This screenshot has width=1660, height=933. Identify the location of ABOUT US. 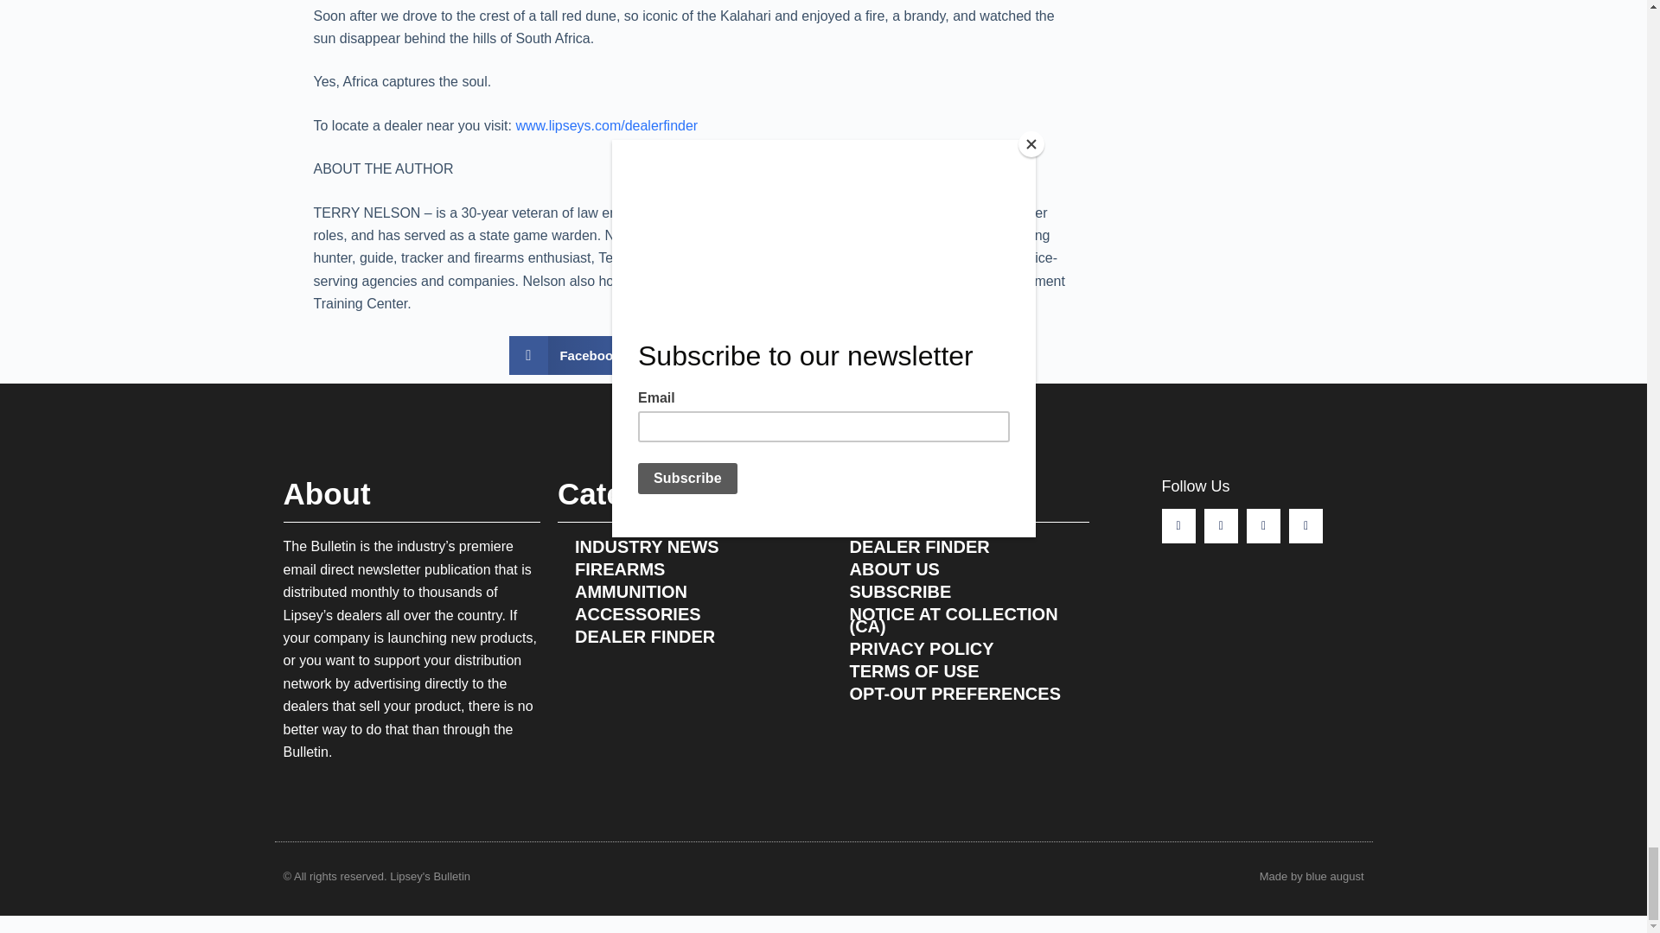
(960, 568).